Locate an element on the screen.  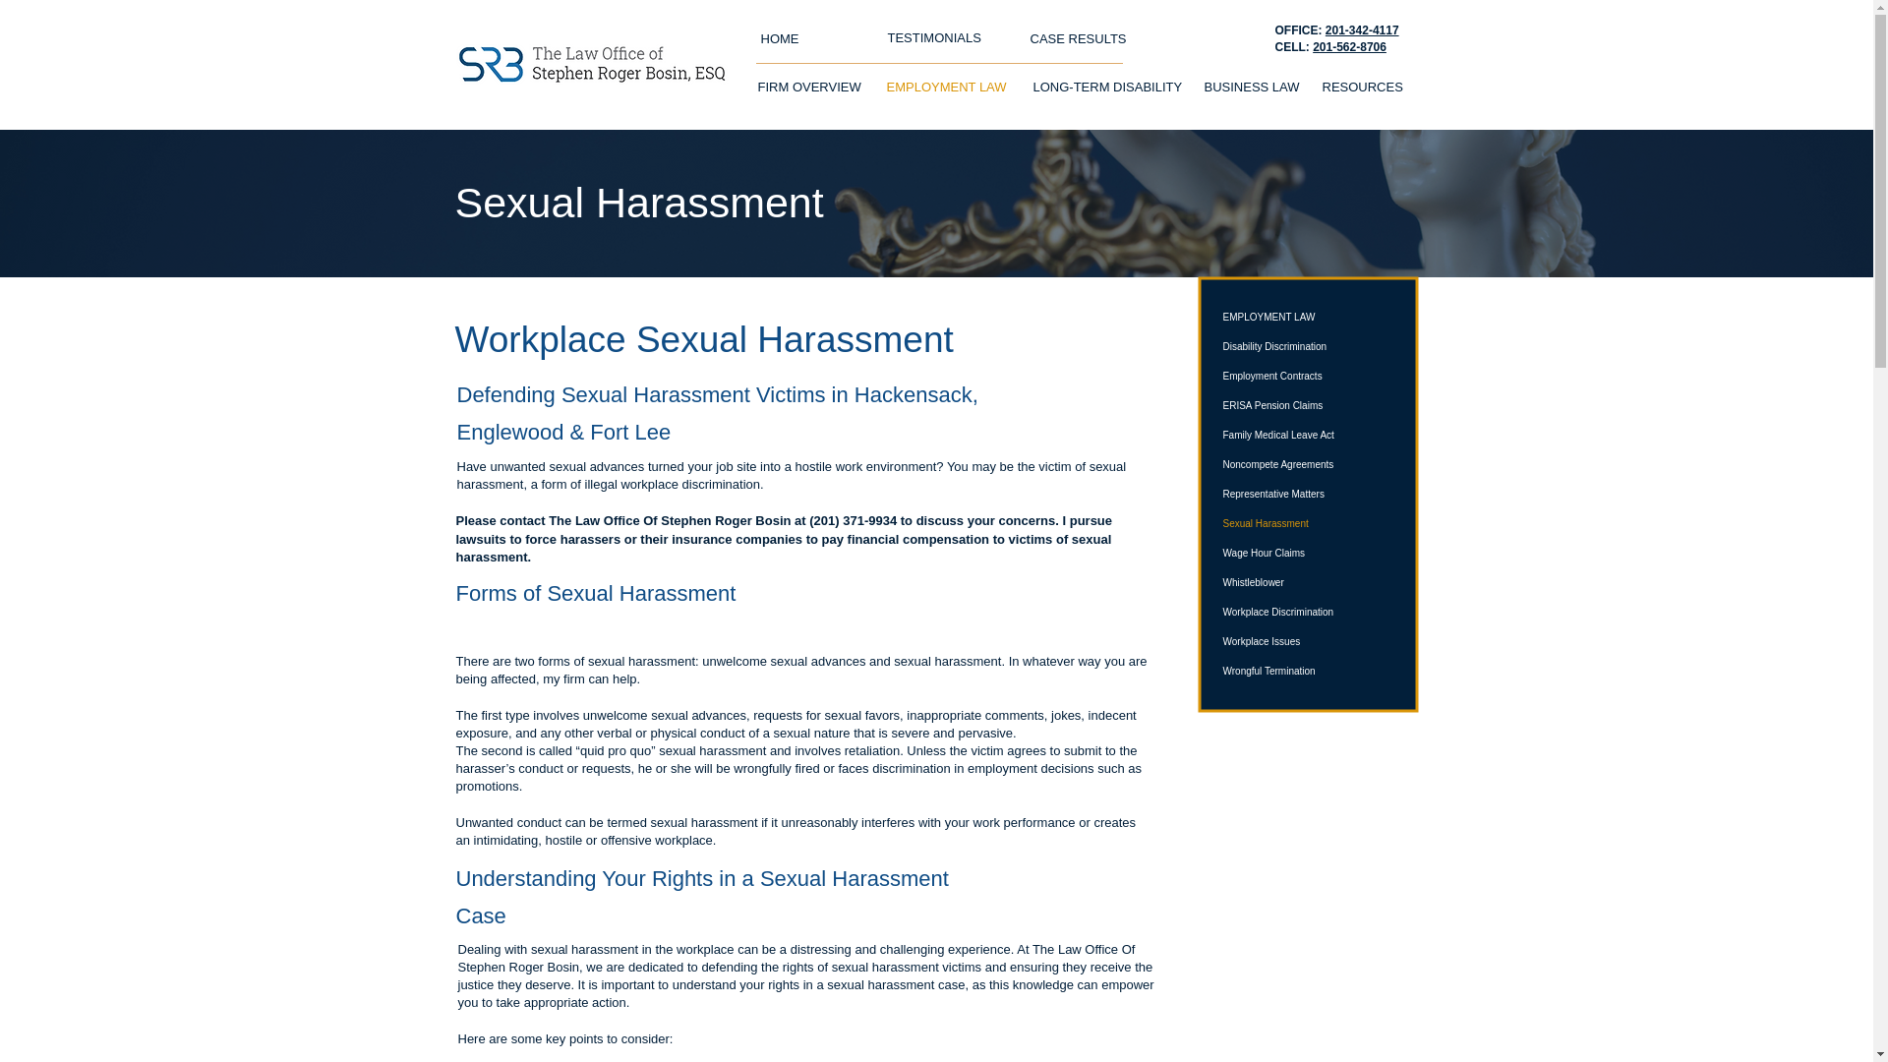
BUSINESS LAW is located at coordinates (1249, 87).